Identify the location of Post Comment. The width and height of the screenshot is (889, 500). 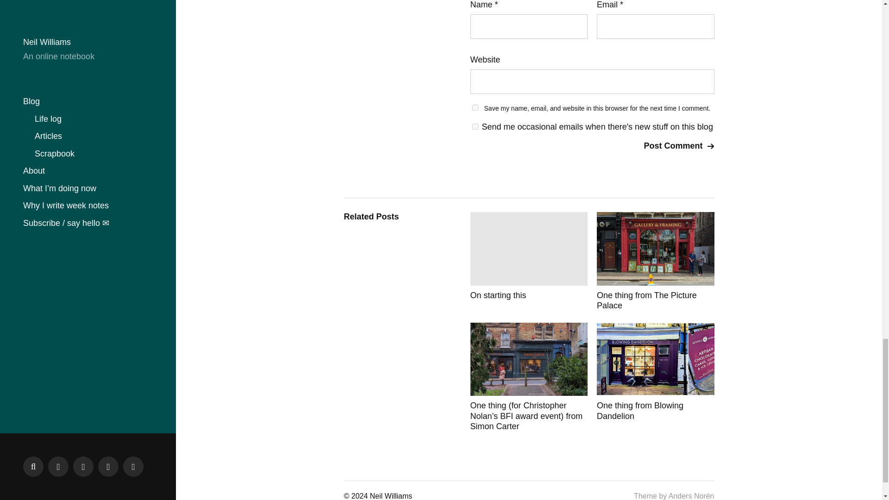
(679, 146).